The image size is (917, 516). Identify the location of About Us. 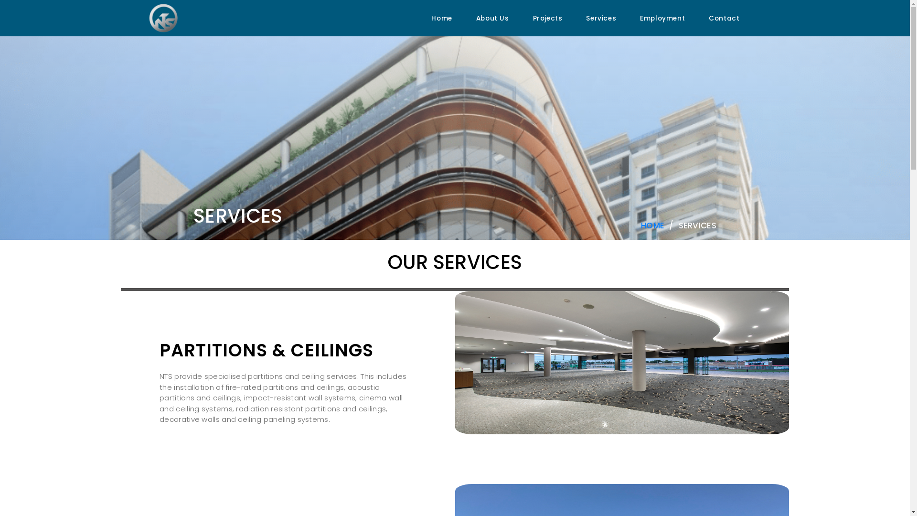
(493, 18).